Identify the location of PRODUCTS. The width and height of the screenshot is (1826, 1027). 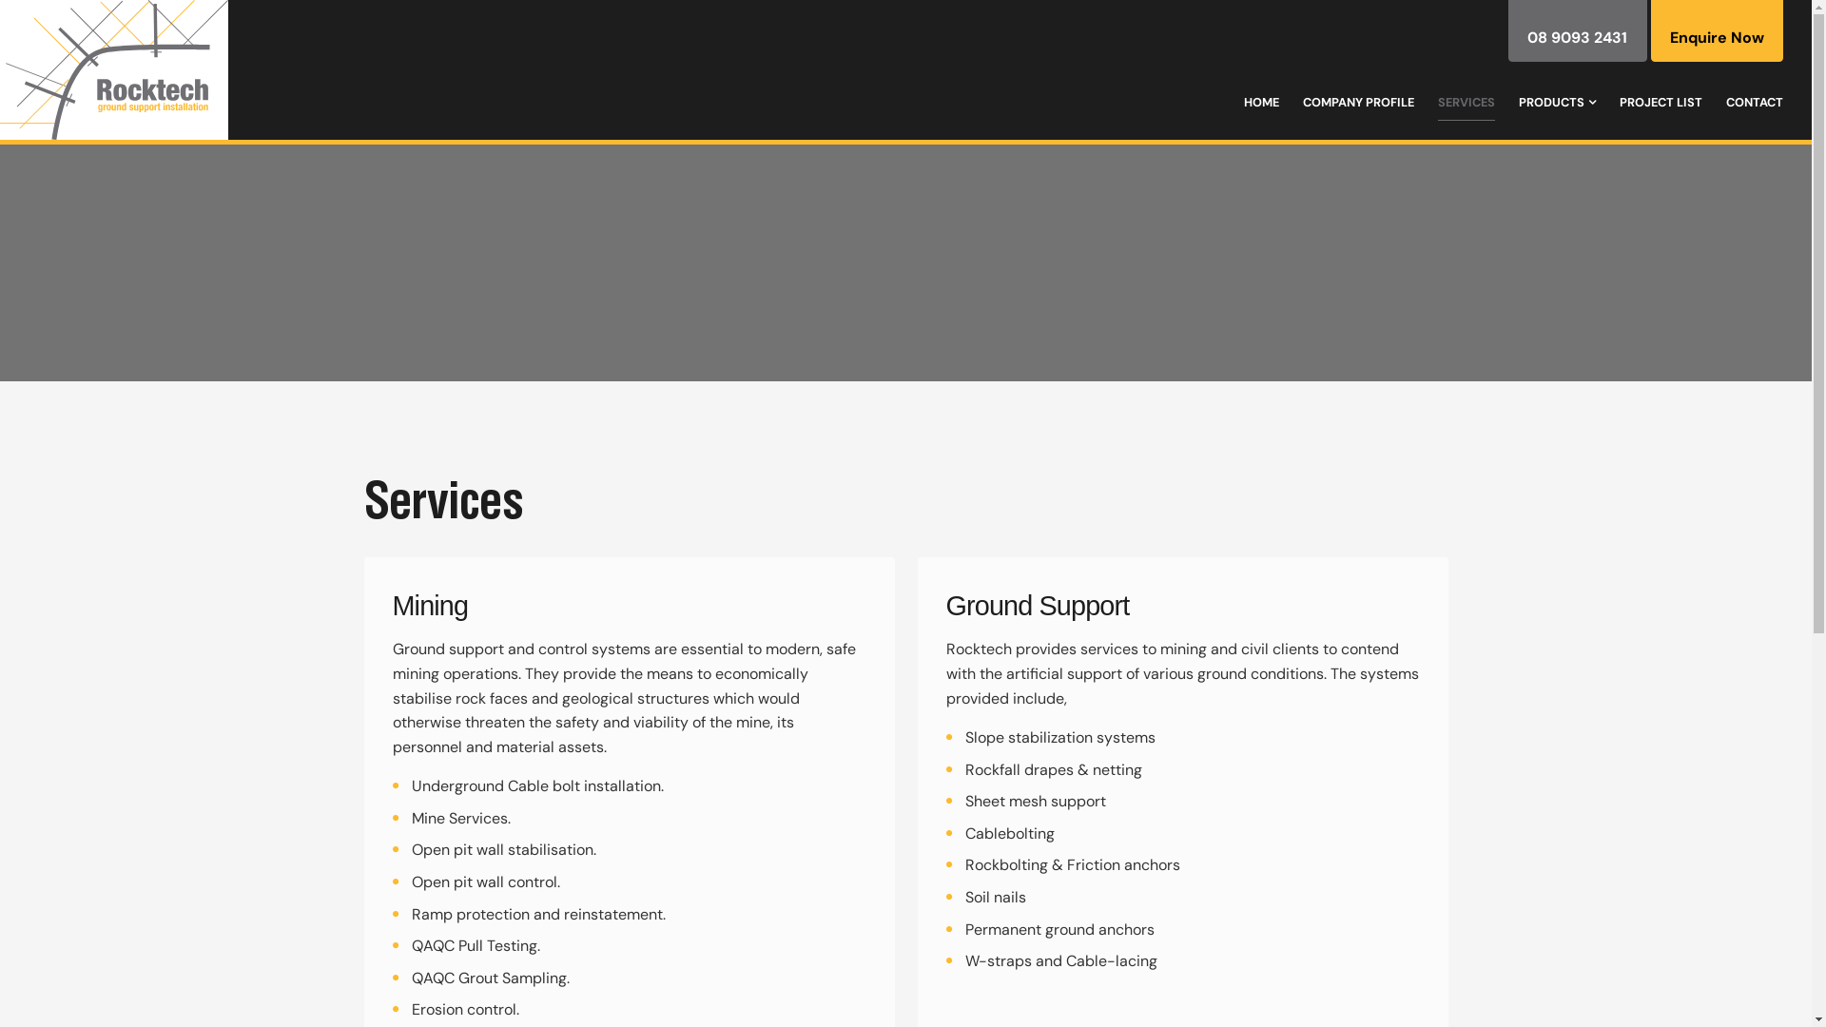
(1558, 103).